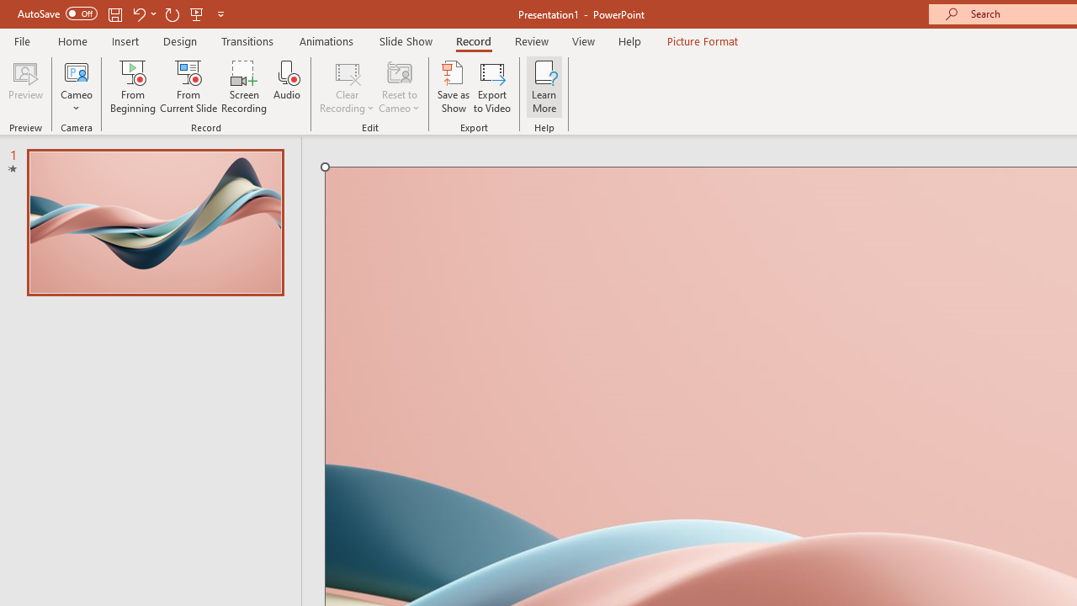 The height and width of the screenshot is (606, 1077). What do you see at coordinates (77, 86) in the screenshot?
I see `Cameo` at bounding box center [77, 86].